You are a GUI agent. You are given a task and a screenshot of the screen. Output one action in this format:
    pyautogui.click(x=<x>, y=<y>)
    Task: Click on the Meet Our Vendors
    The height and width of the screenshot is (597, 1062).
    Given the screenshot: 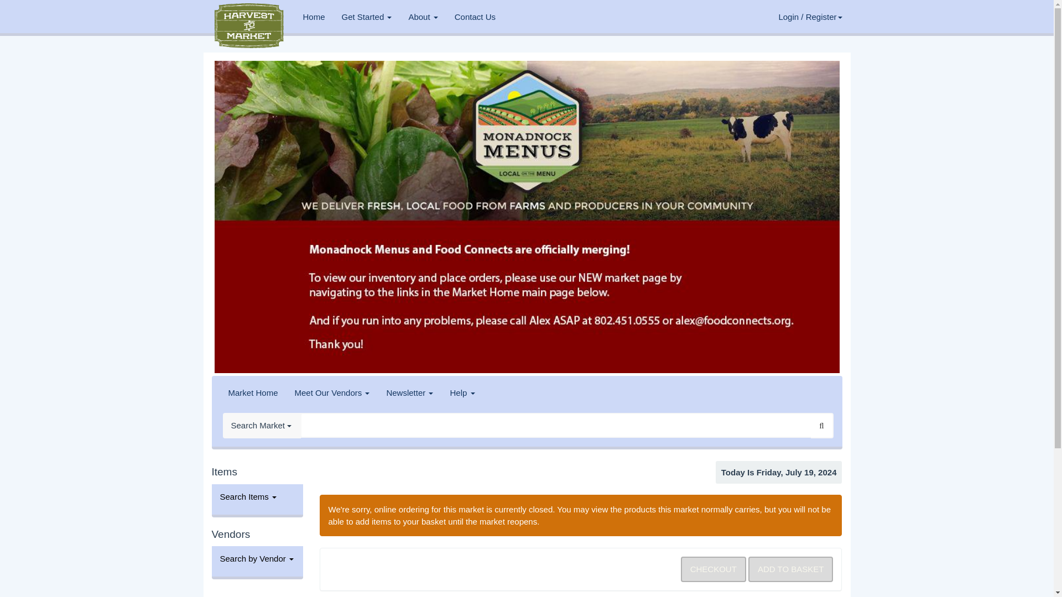 What is the action you would take?
    pyautogui.click(x=332, y=392)
    